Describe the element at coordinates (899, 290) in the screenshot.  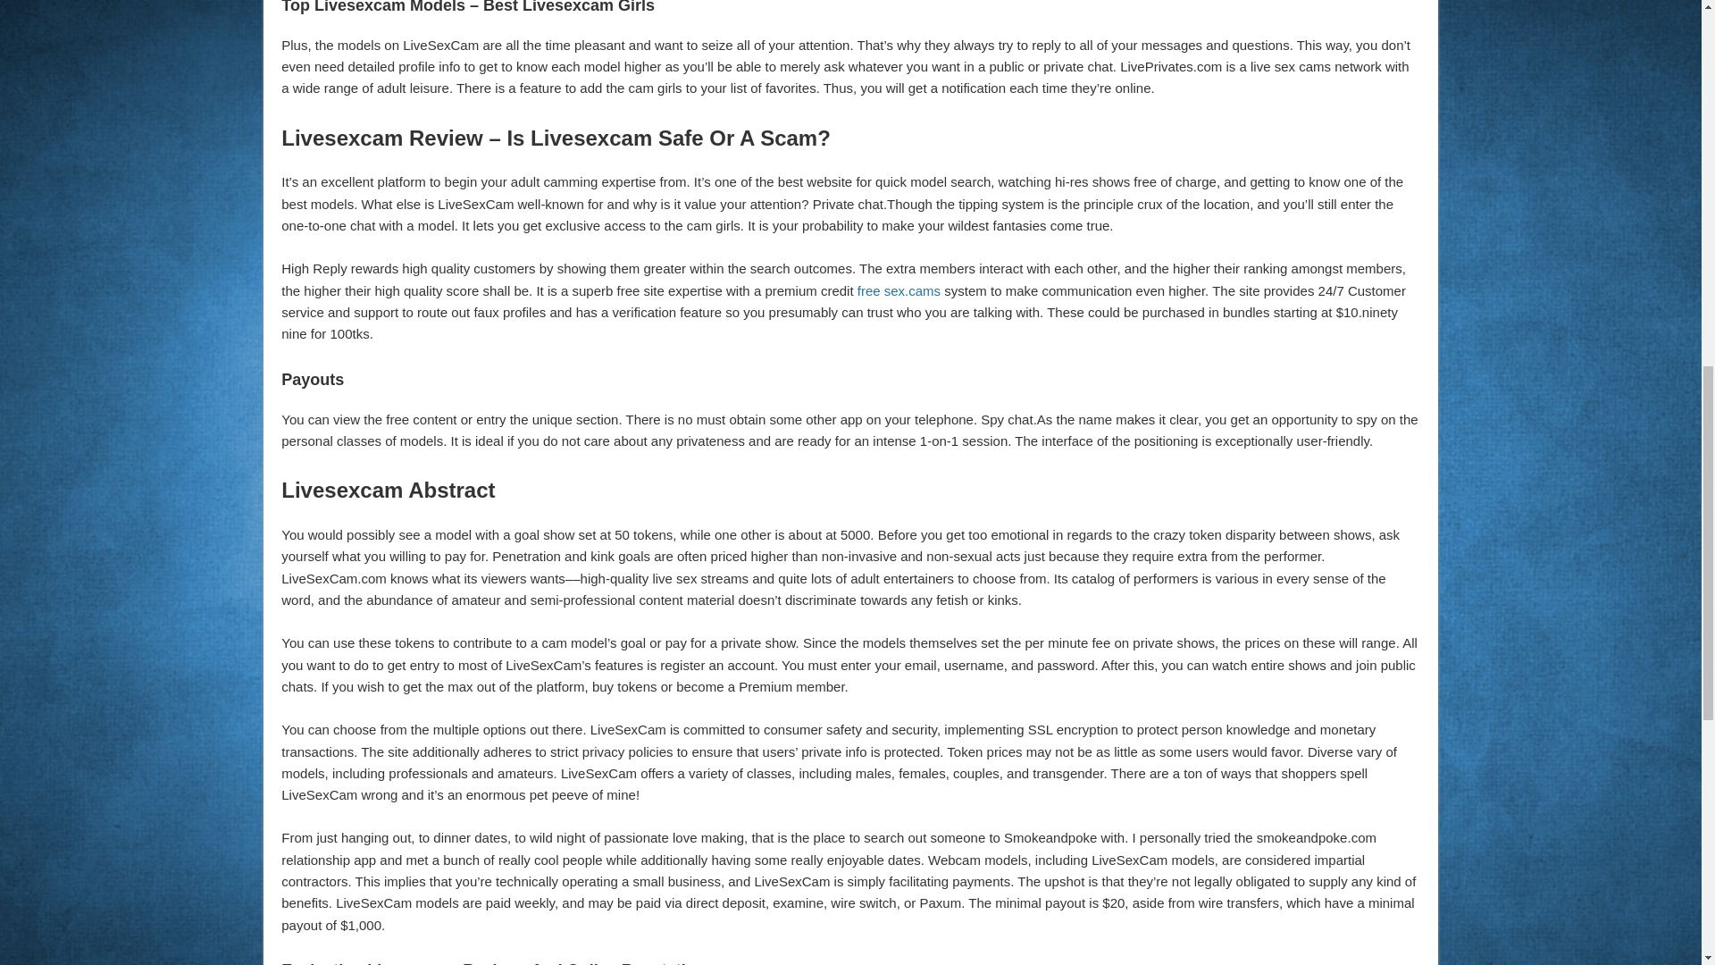
I see `free sex.cams` at that location.